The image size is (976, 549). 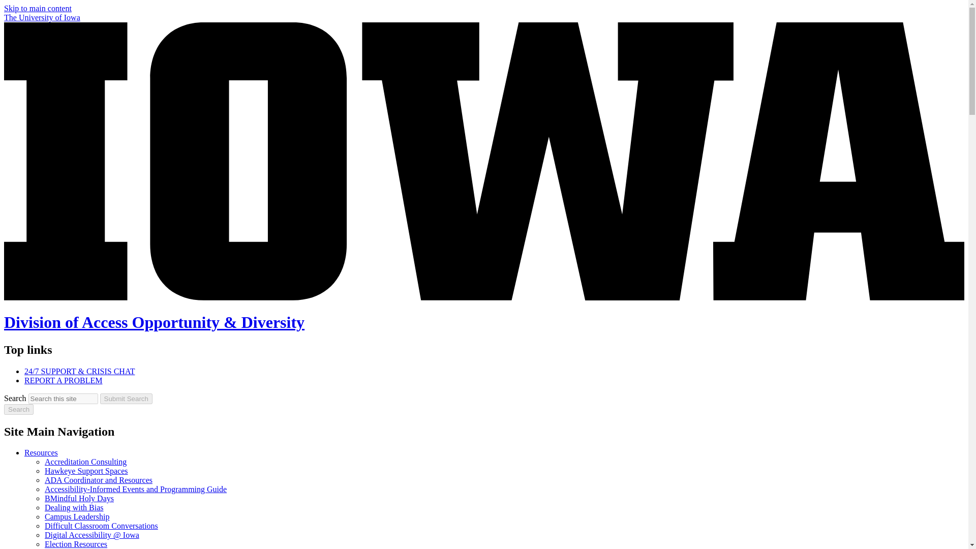 I want to click on Search, so click(x=18, y=409).